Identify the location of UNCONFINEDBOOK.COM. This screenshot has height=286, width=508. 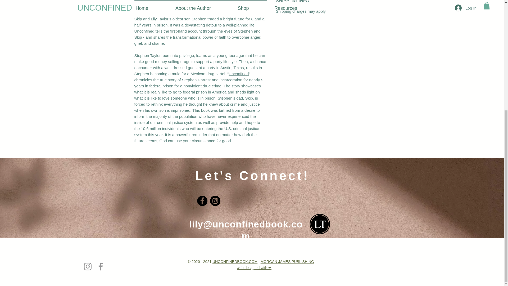
(235, 261).